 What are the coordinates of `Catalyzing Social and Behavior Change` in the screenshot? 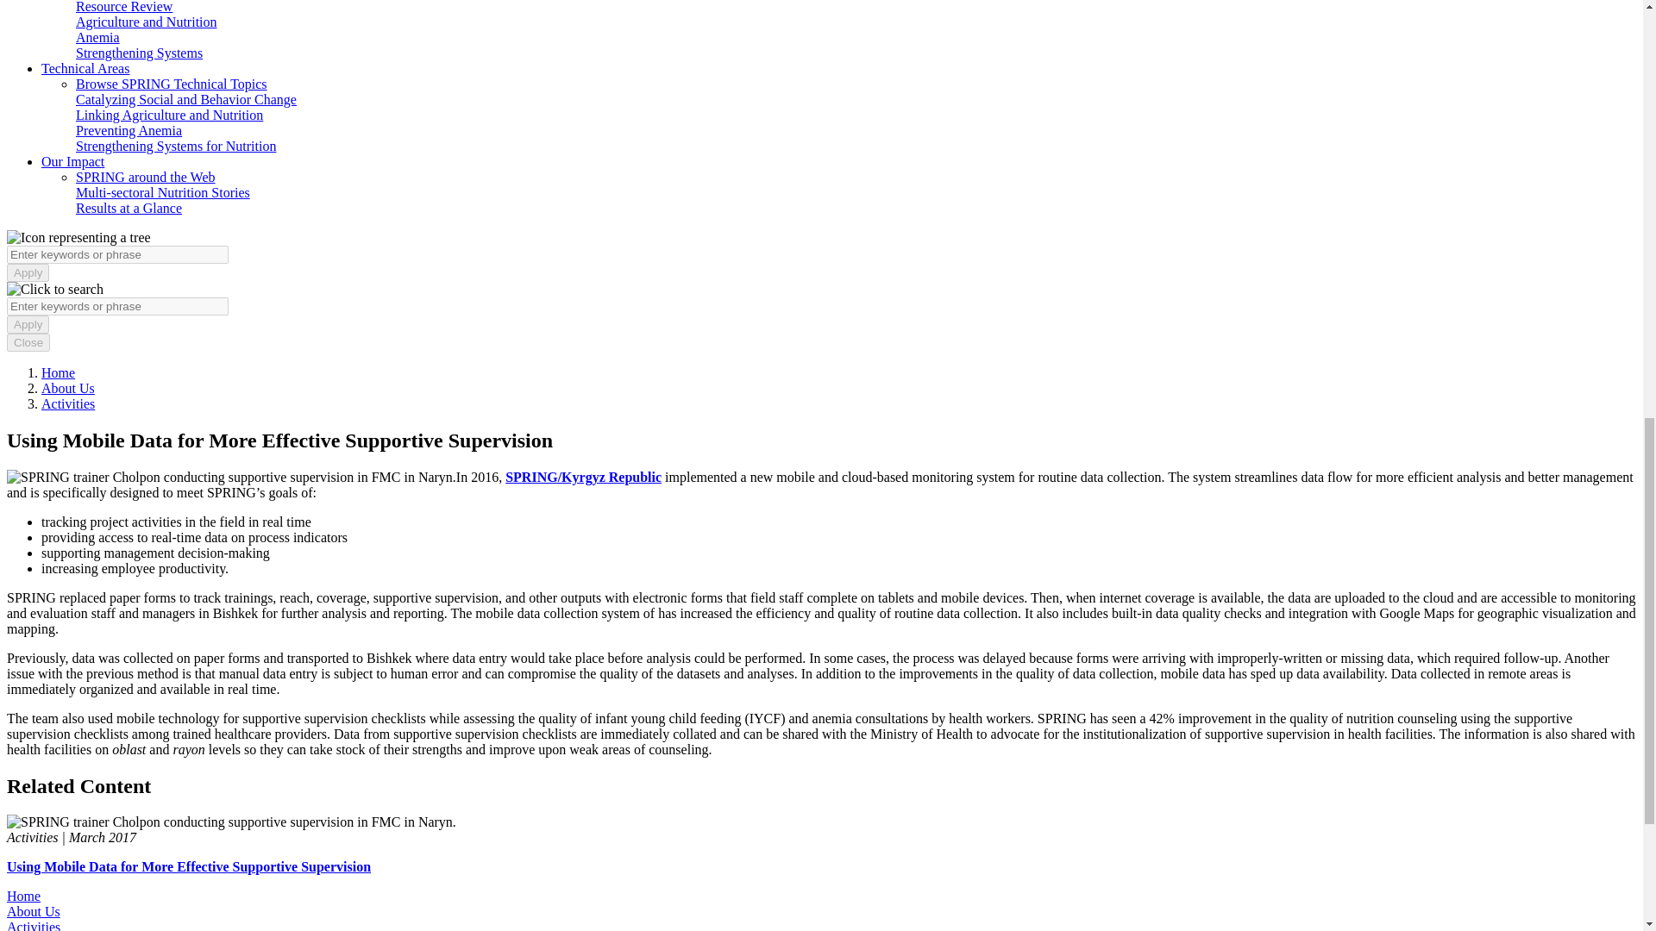 It's located at (186, 99).